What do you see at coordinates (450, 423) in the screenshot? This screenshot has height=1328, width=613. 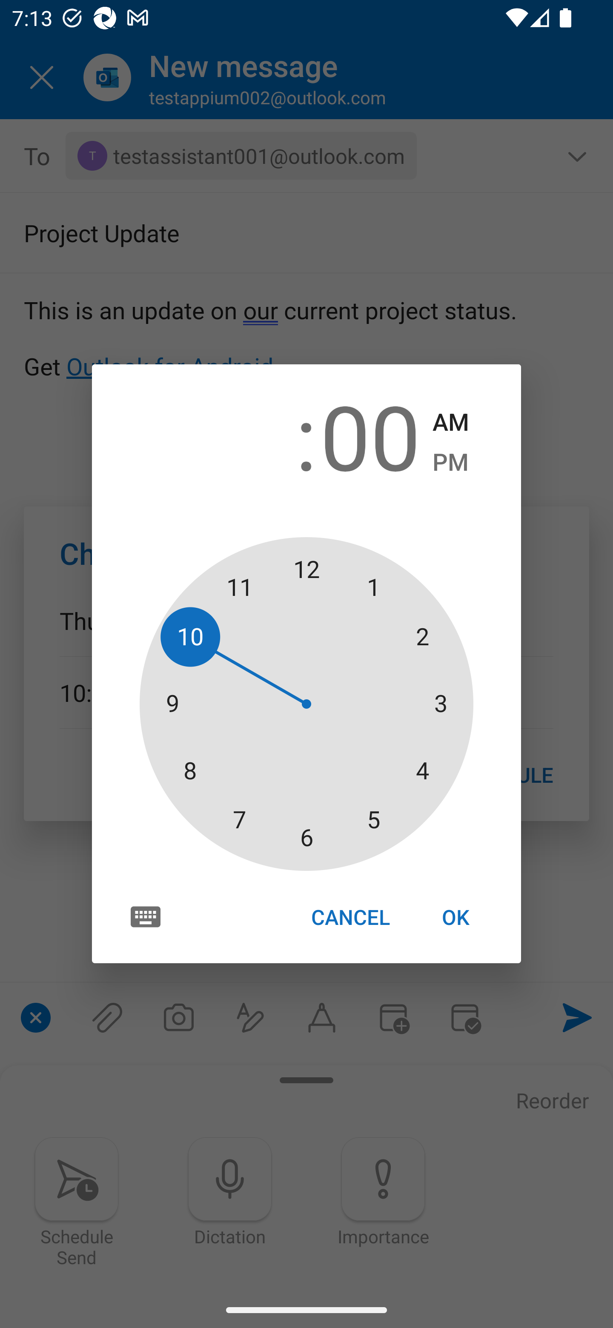 I see `AM` at bounding box center [450, 423].